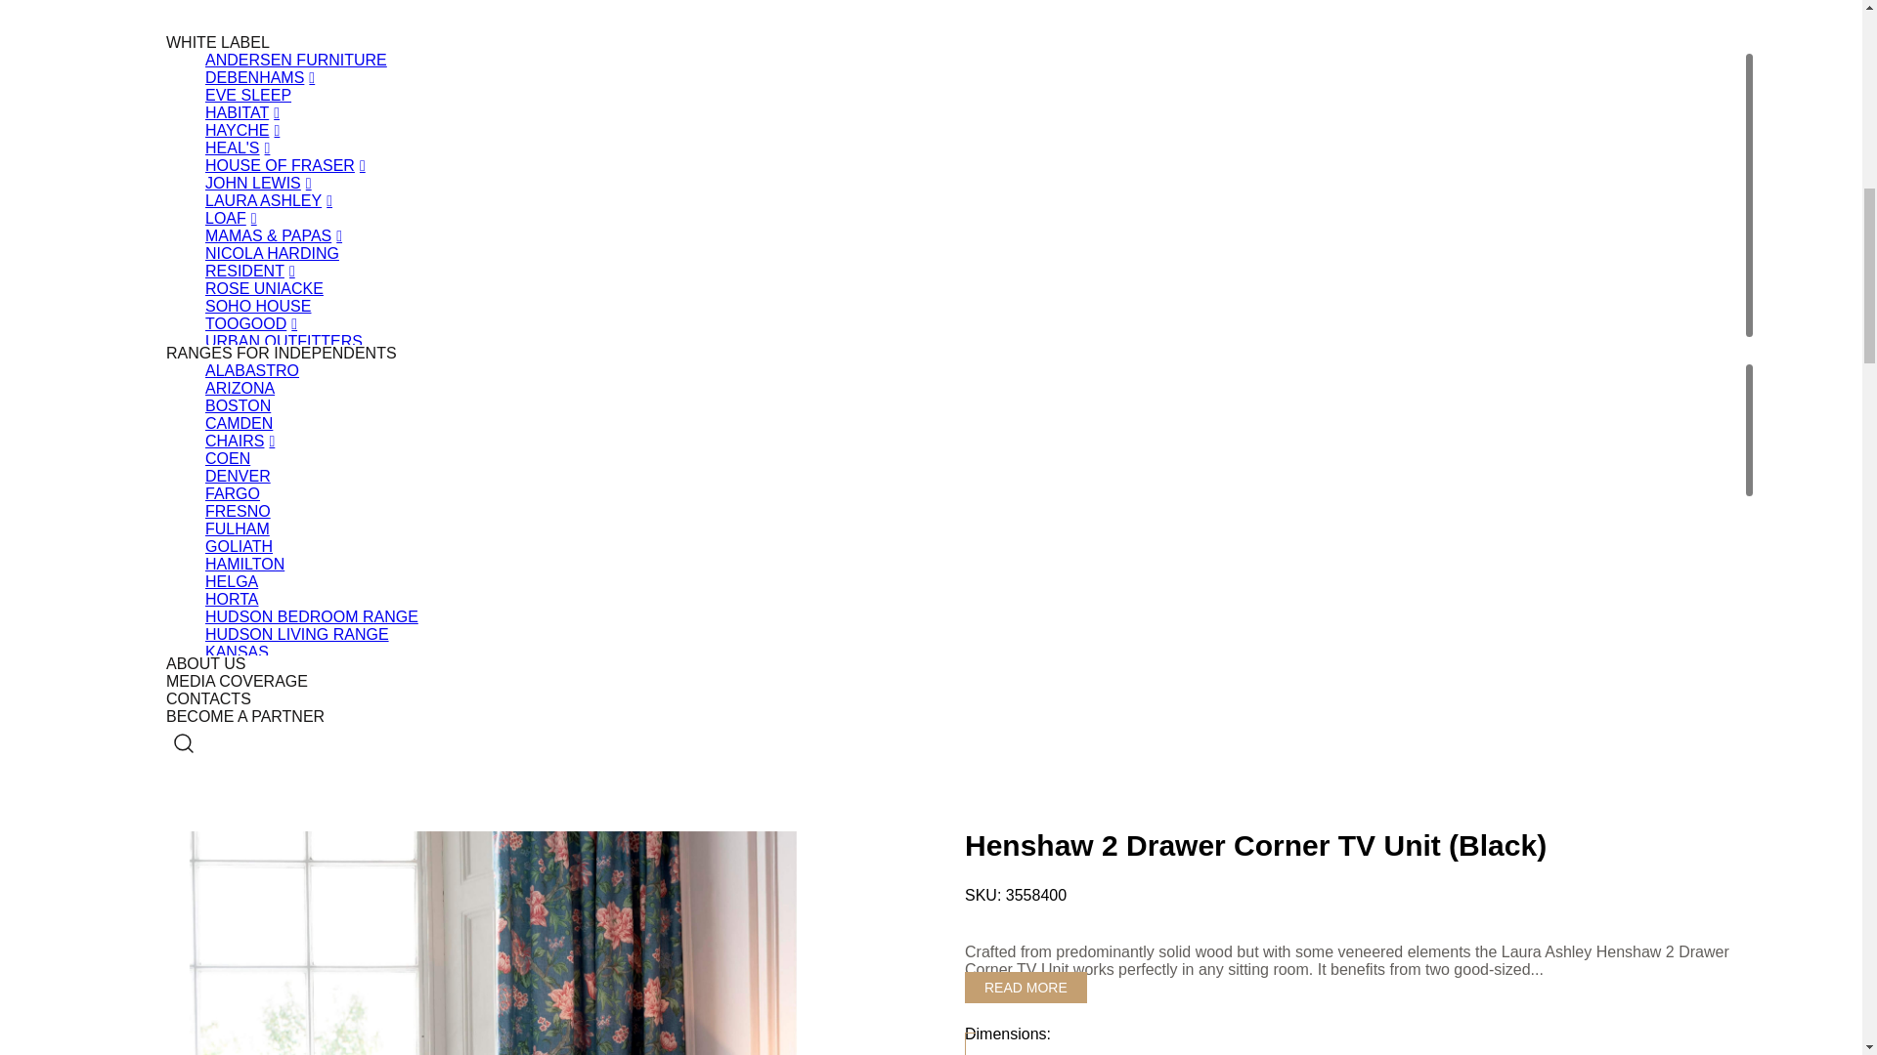 This screenshot has height=1055, width=1877. Describe the element at coordinates (209, 698) in the screenshot. I see `Contacts` at that location.